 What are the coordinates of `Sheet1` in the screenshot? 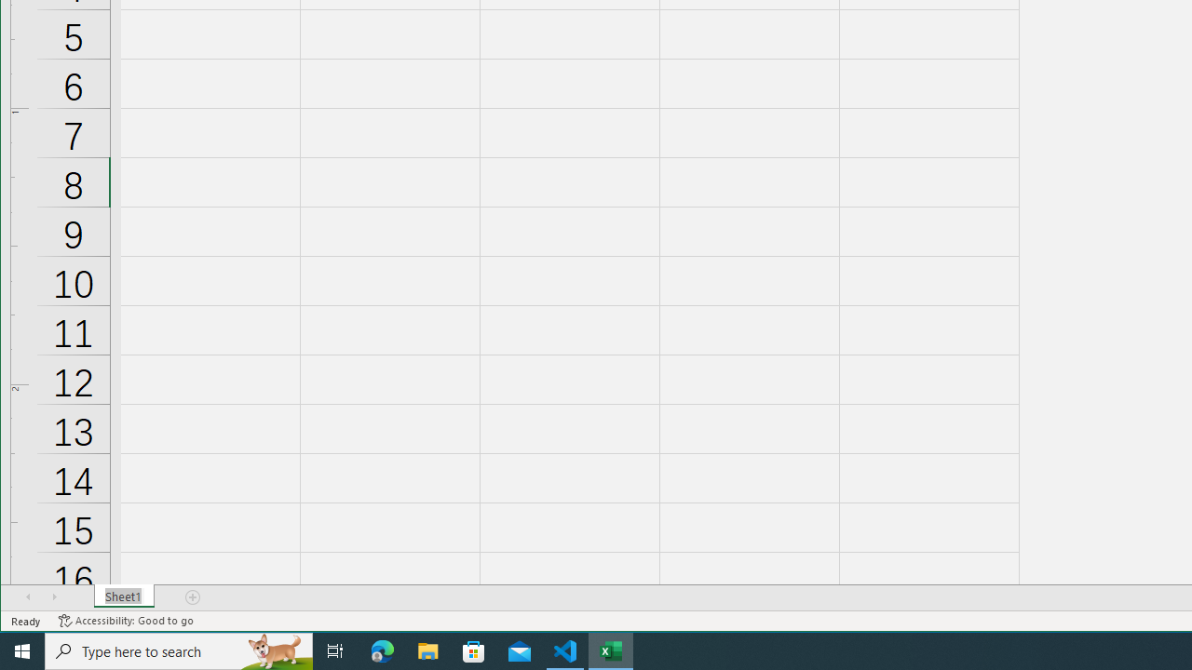 It's located at (125, 596).